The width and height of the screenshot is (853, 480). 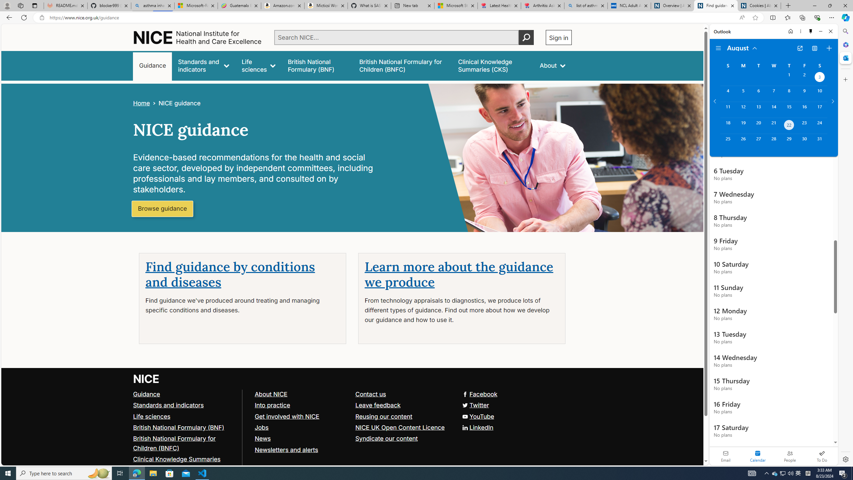 I want to click on Close Customize pane, so click(x=845, y=79).